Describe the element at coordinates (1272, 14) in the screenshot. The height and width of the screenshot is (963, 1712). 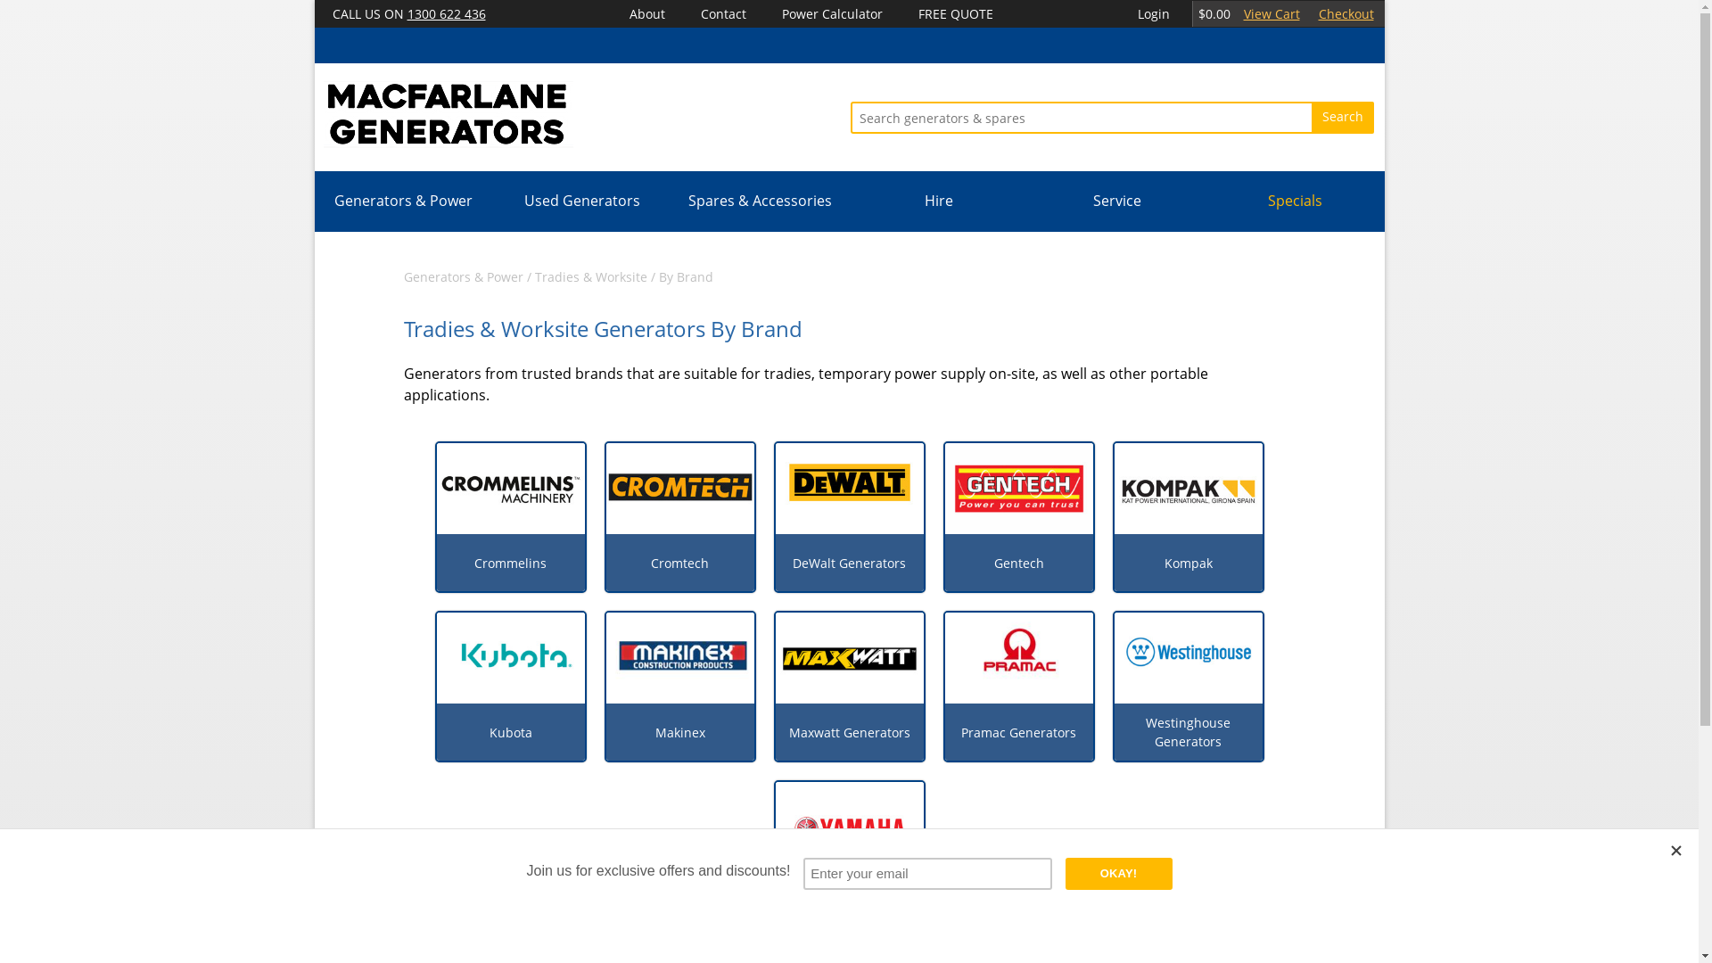
I see `View Cart` at that location.